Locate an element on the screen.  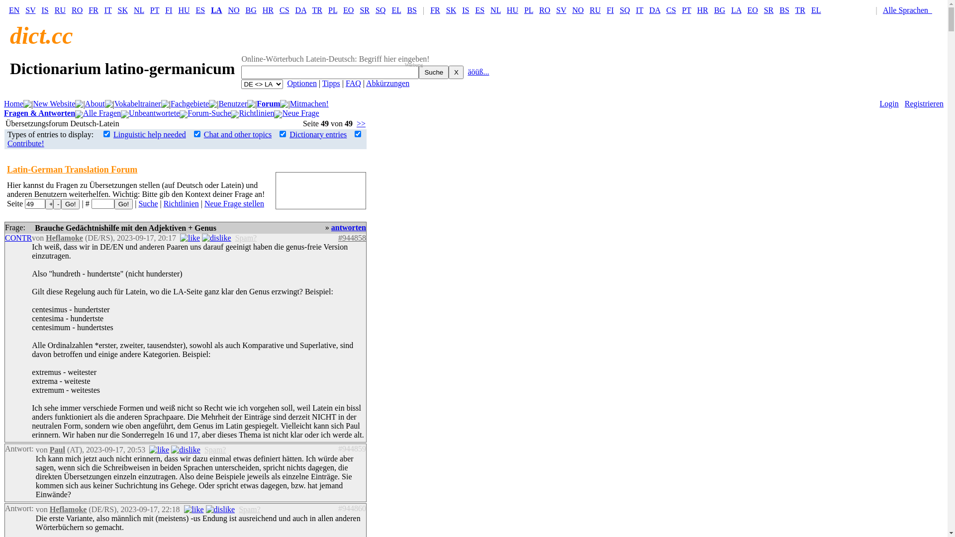
Chat and other topics is located at coordinates (238, 134).